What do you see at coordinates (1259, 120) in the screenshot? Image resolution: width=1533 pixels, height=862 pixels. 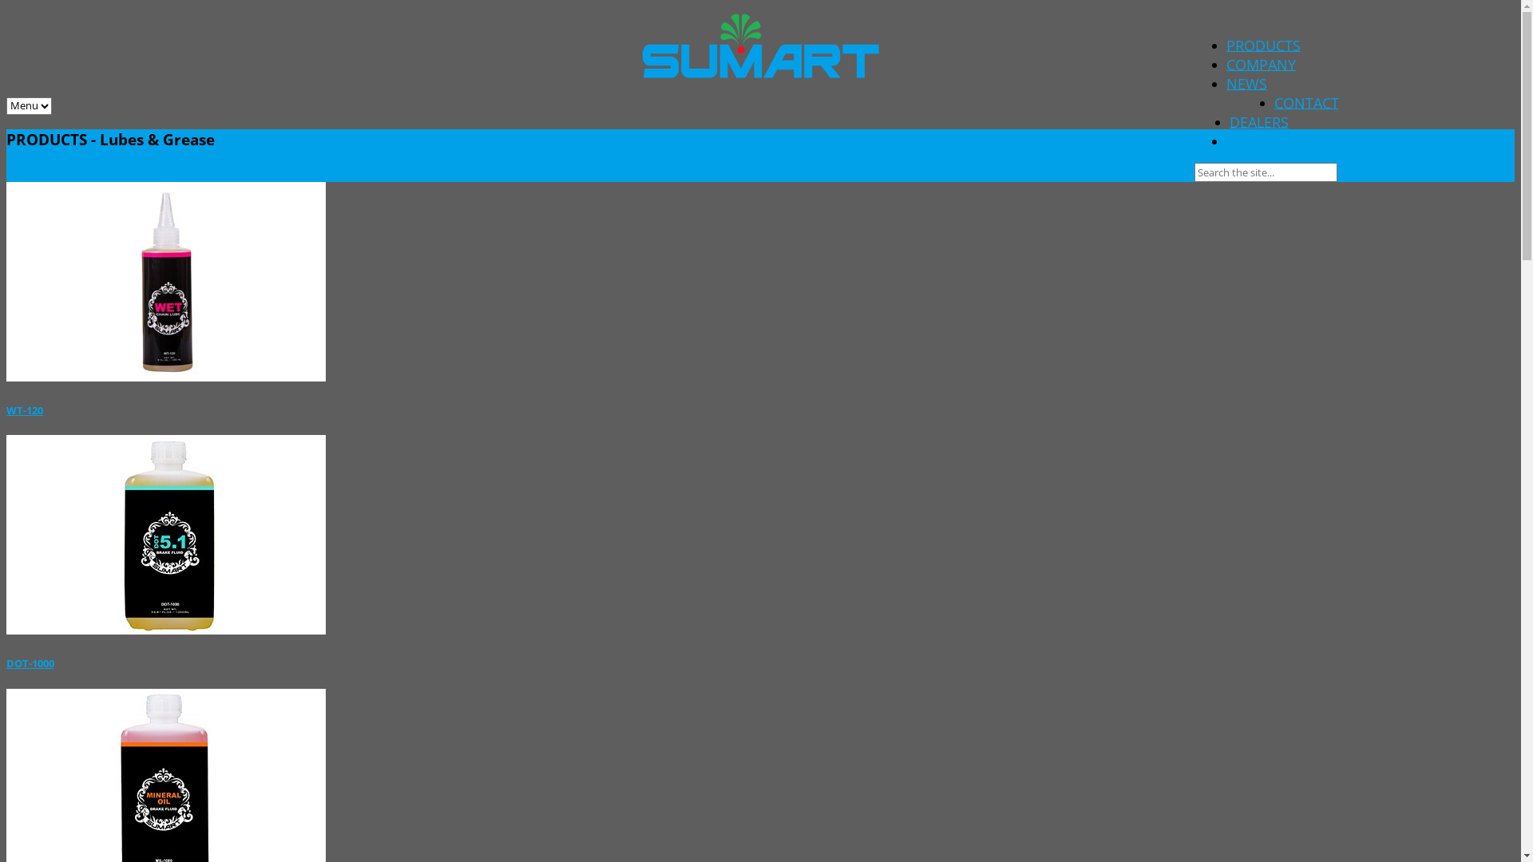 I see `DEALERS` at bounding box center [1259, 120].